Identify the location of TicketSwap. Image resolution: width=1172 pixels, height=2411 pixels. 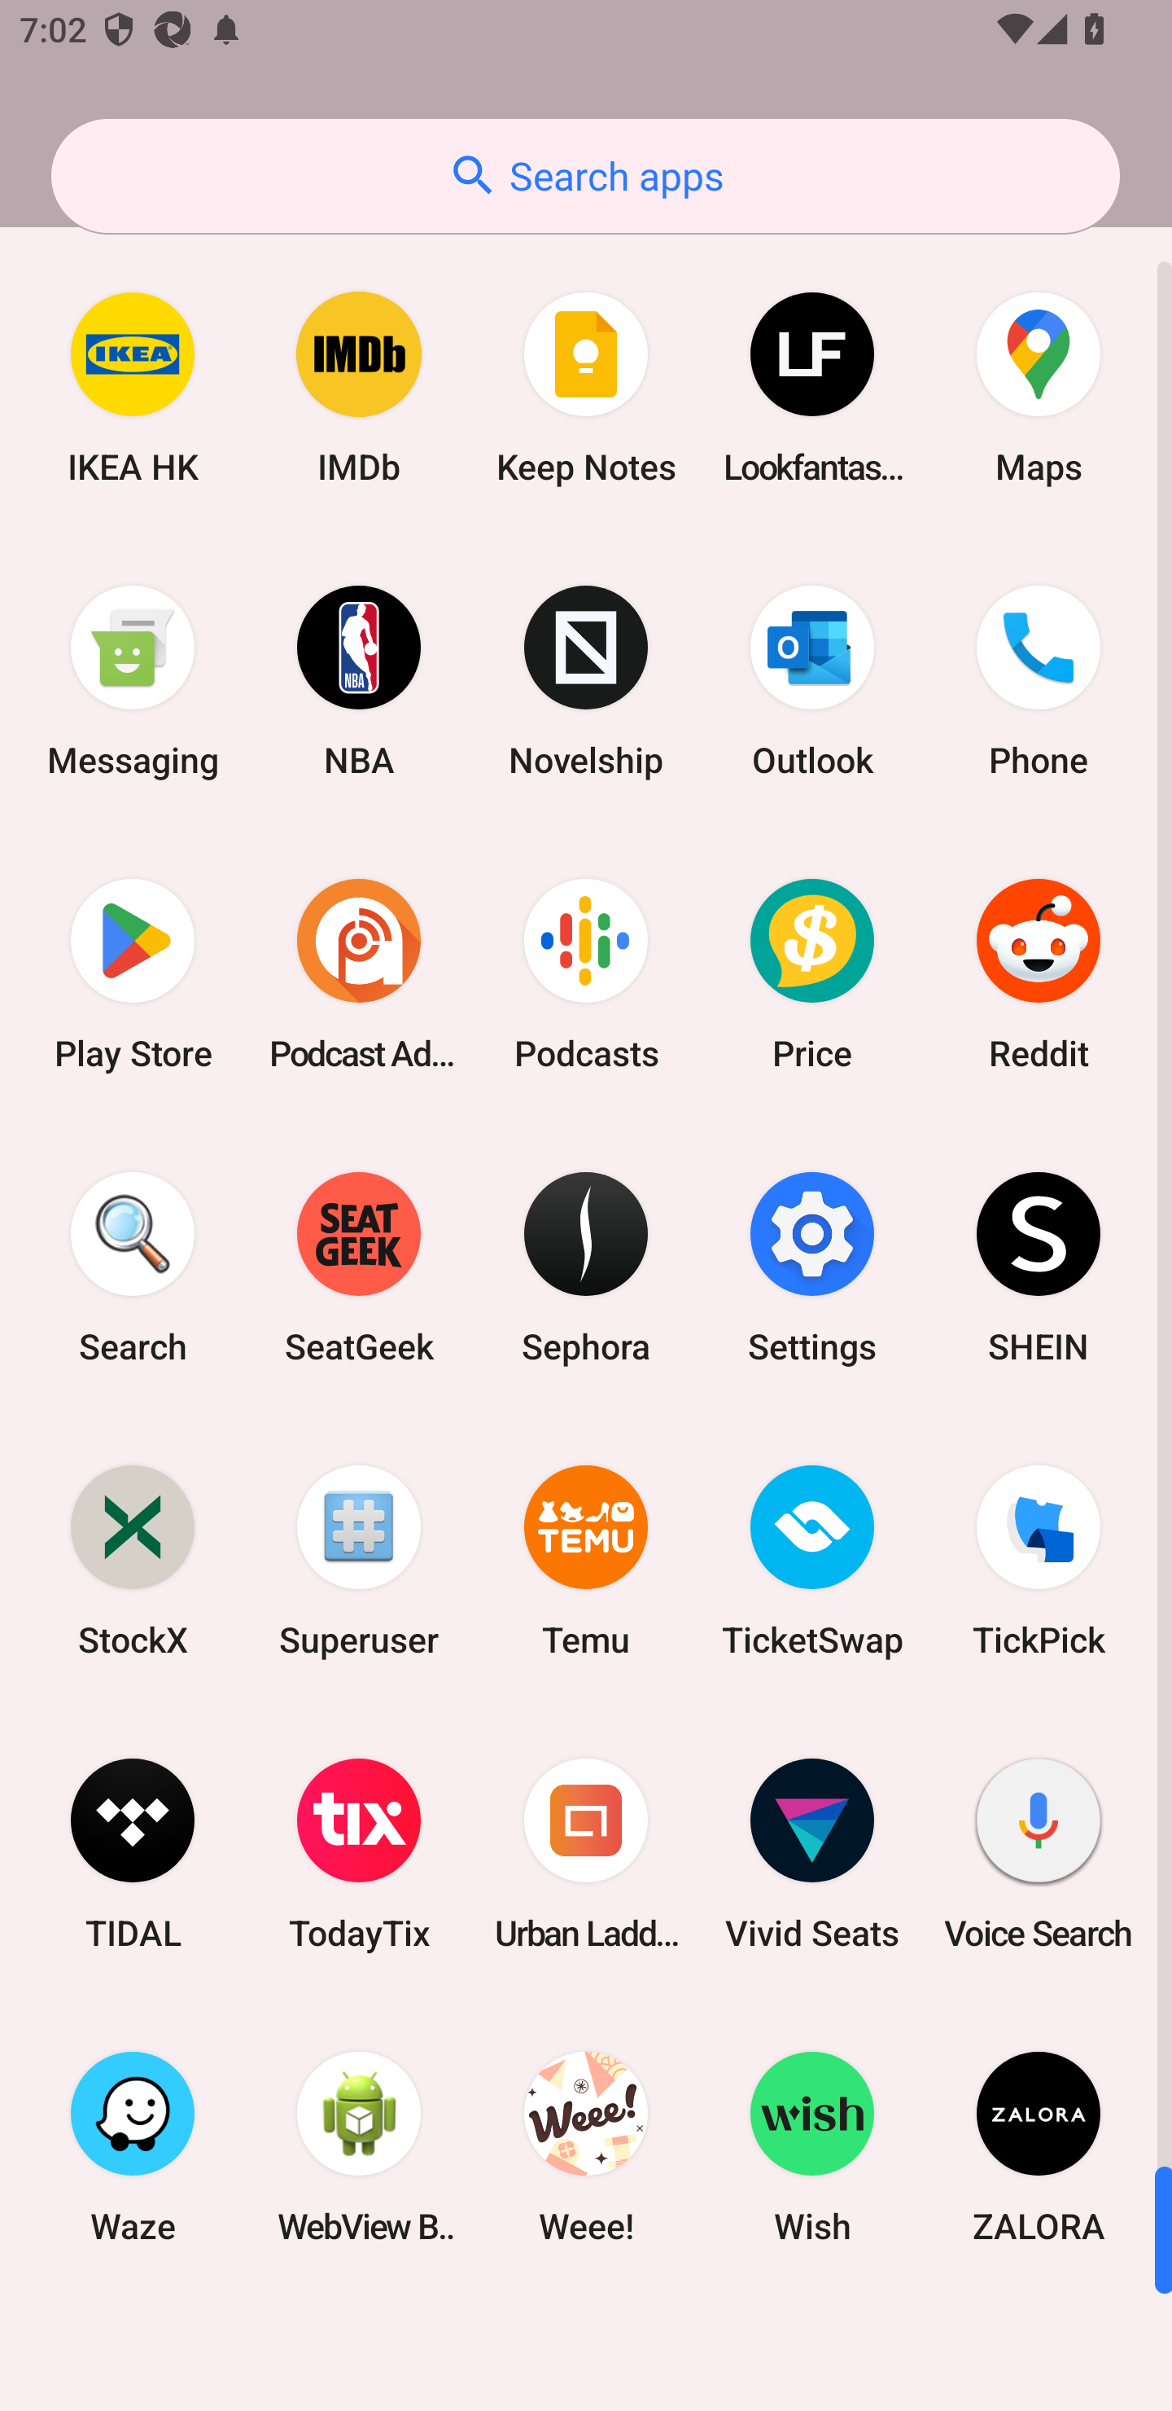
(812, 1559).